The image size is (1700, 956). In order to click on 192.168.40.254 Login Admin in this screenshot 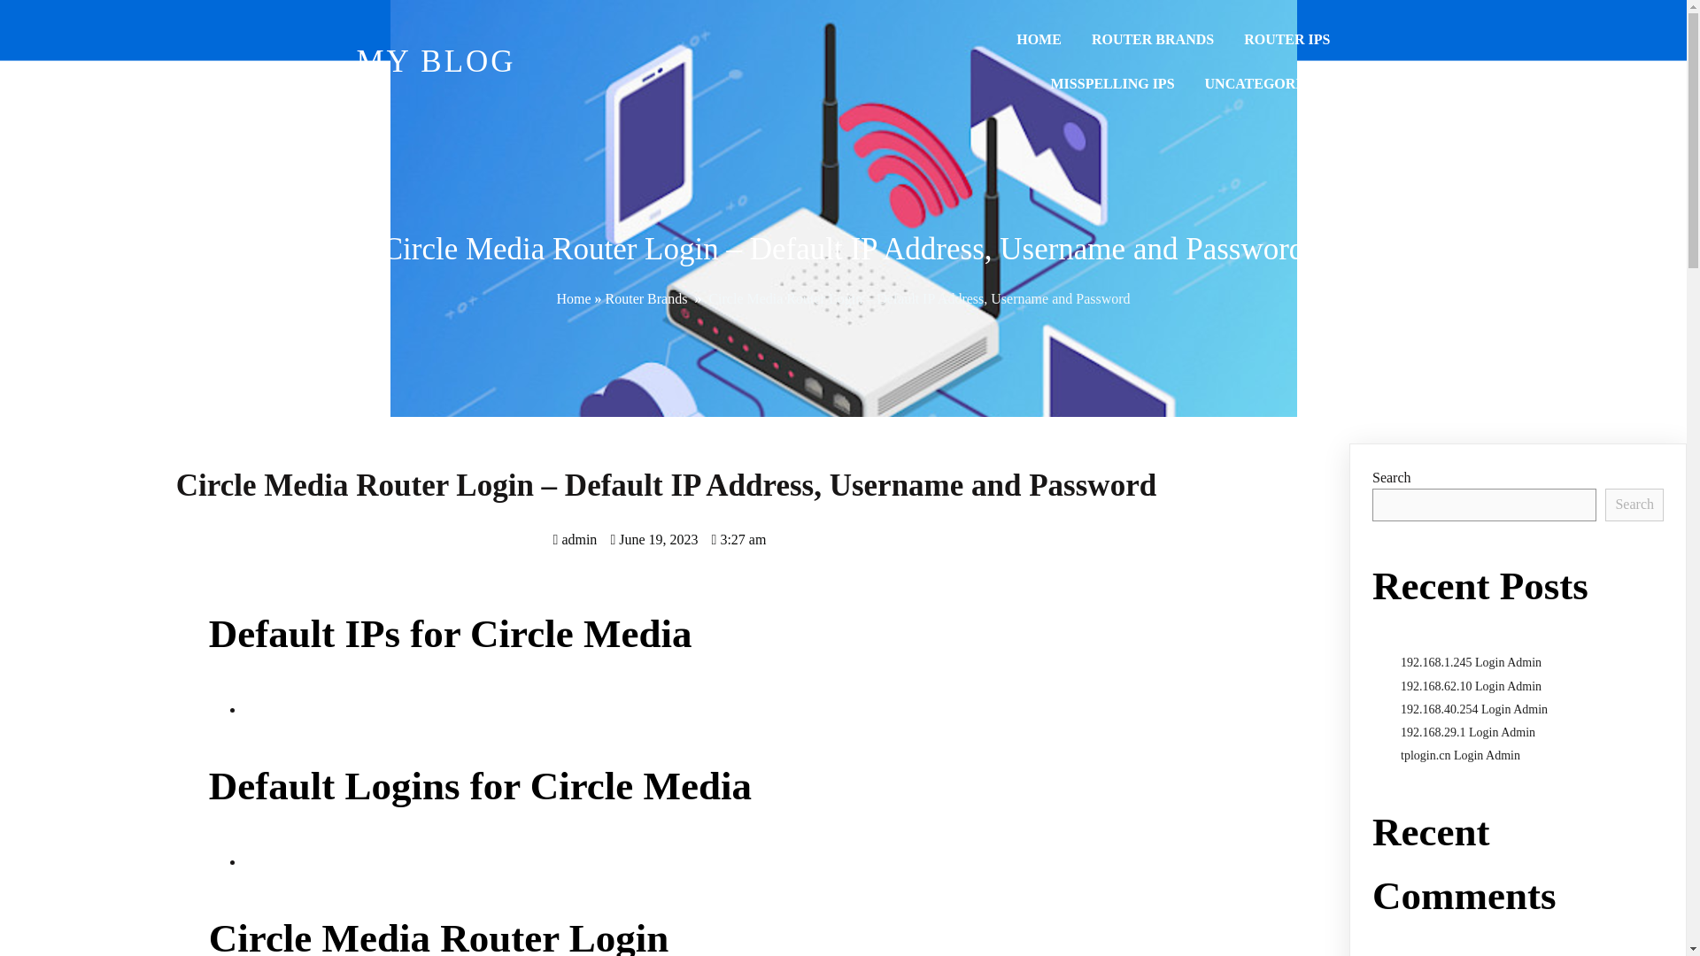, I will do `click(1473, 708)`.